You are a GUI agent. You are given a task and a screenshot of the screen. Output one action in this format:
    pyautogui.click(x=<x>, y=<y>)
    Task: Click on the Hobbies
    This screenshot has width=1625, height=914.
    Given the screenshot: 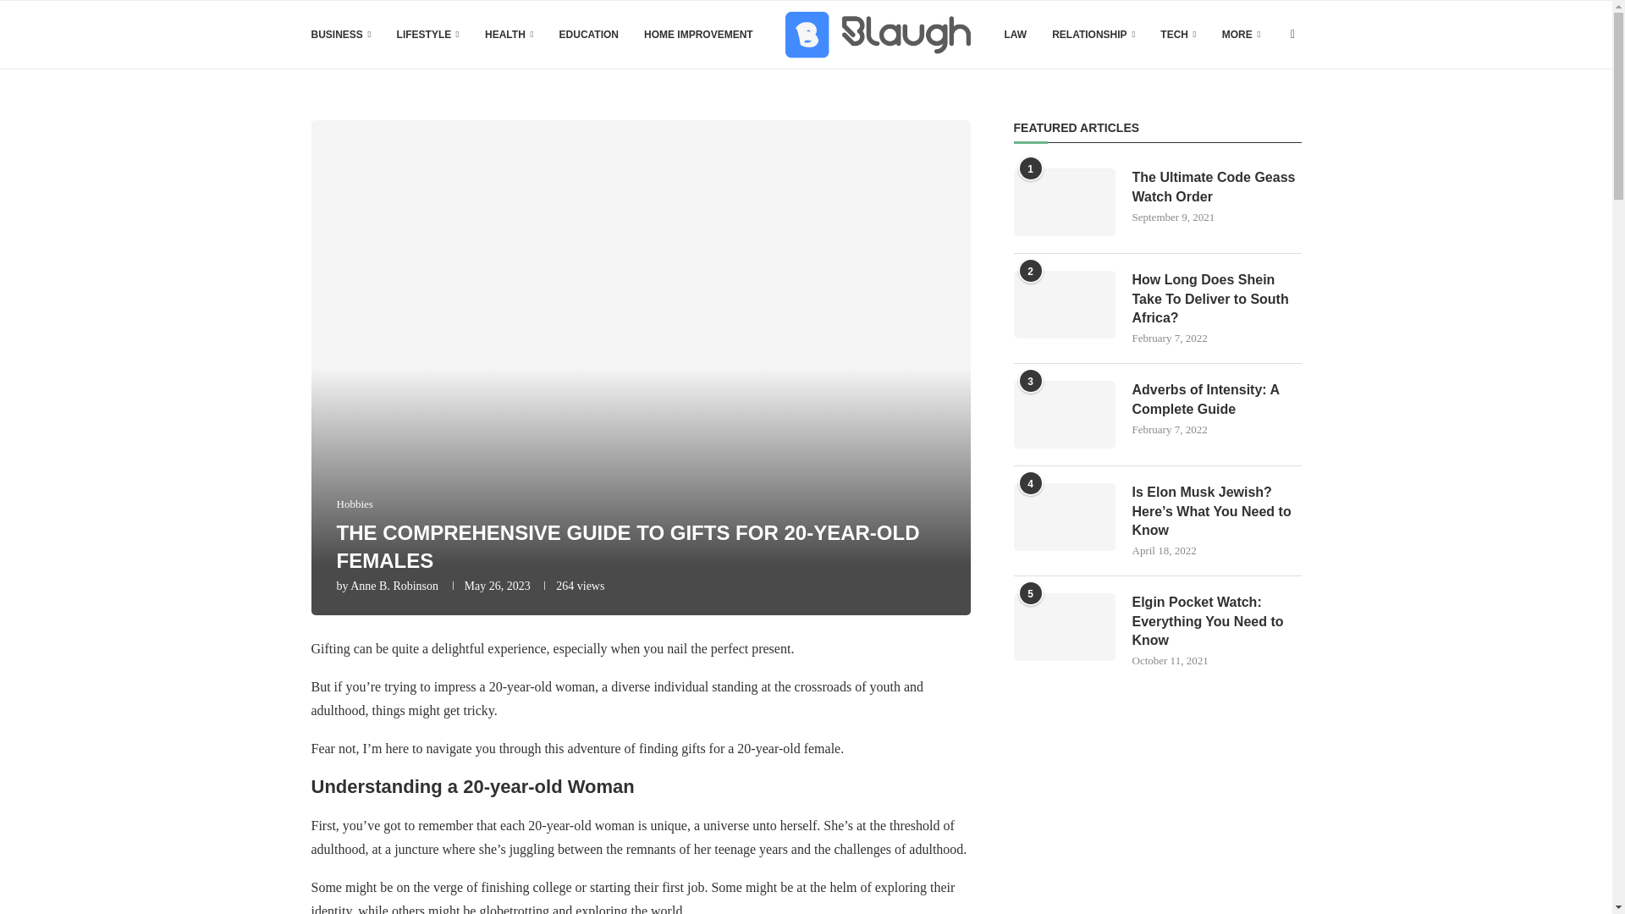 What is the action you would take?
    pyautogui.click(x=355, y=504)
    